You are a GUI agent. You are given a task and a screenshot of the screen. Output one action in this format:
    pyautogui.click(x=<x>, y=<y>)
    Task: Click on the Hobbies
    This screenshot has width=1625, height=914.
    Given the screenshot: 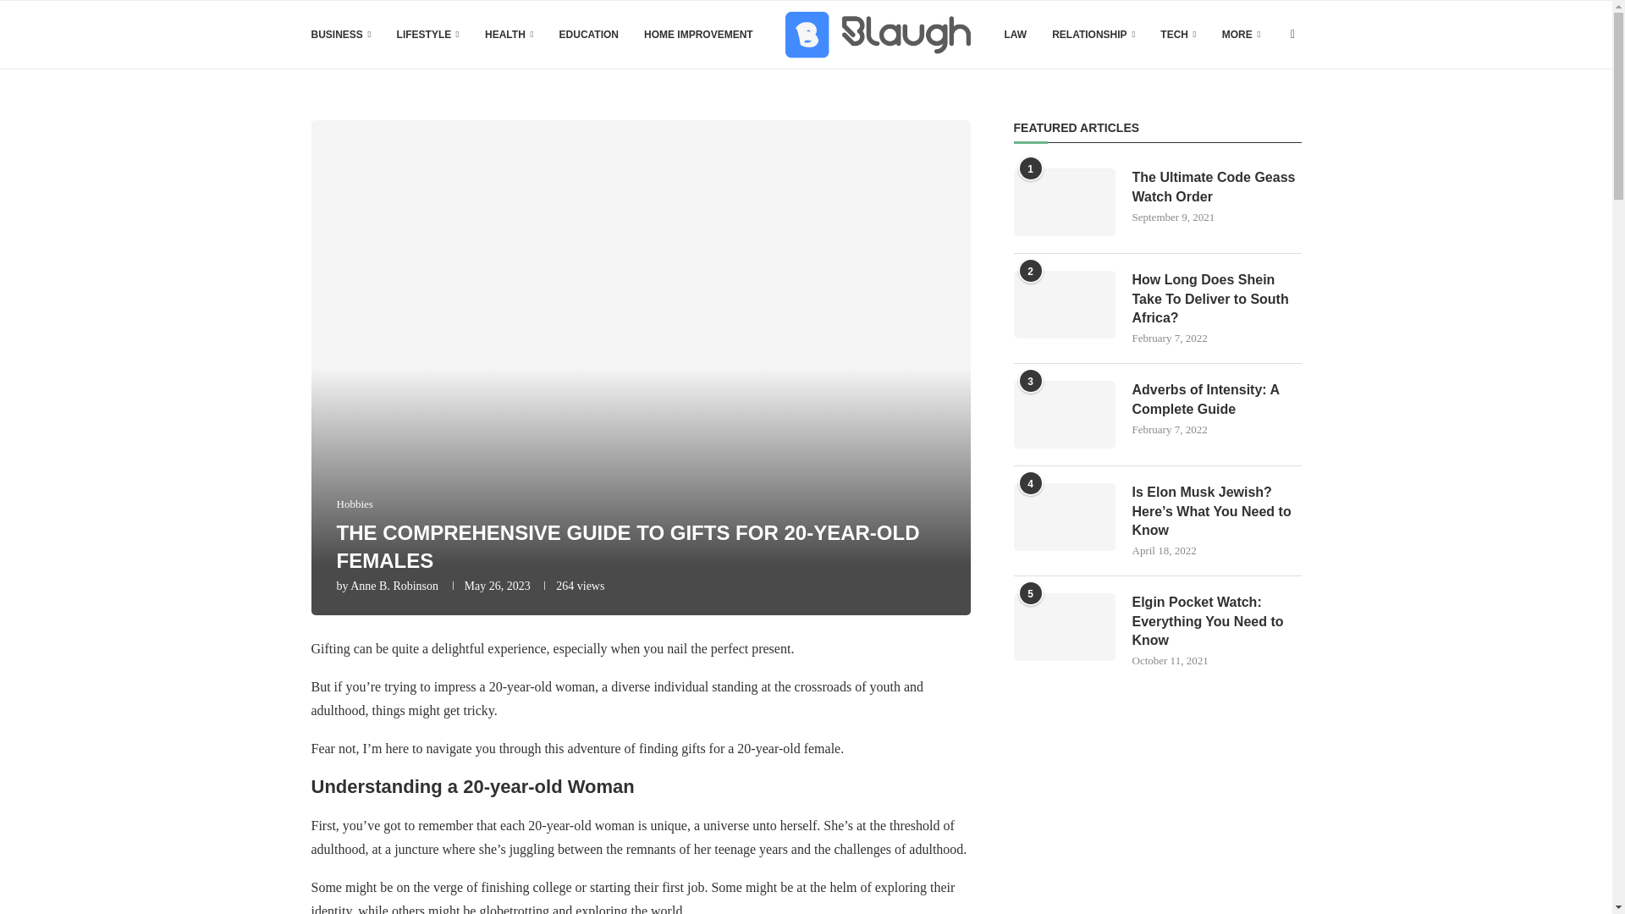 What is the action you would take?
    pyautogui.click(x=355, y=504)
    